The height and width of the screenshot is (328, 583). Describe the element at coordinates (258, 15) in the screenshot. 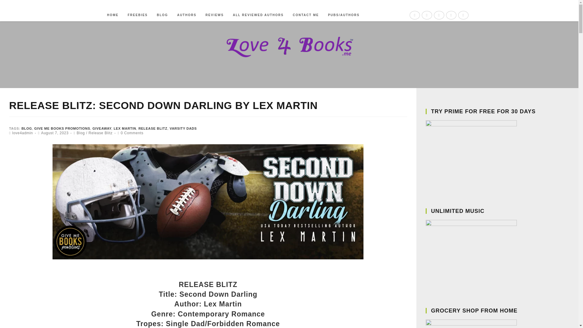

I see `ALL REVIEWED AUTHORS` at that location.